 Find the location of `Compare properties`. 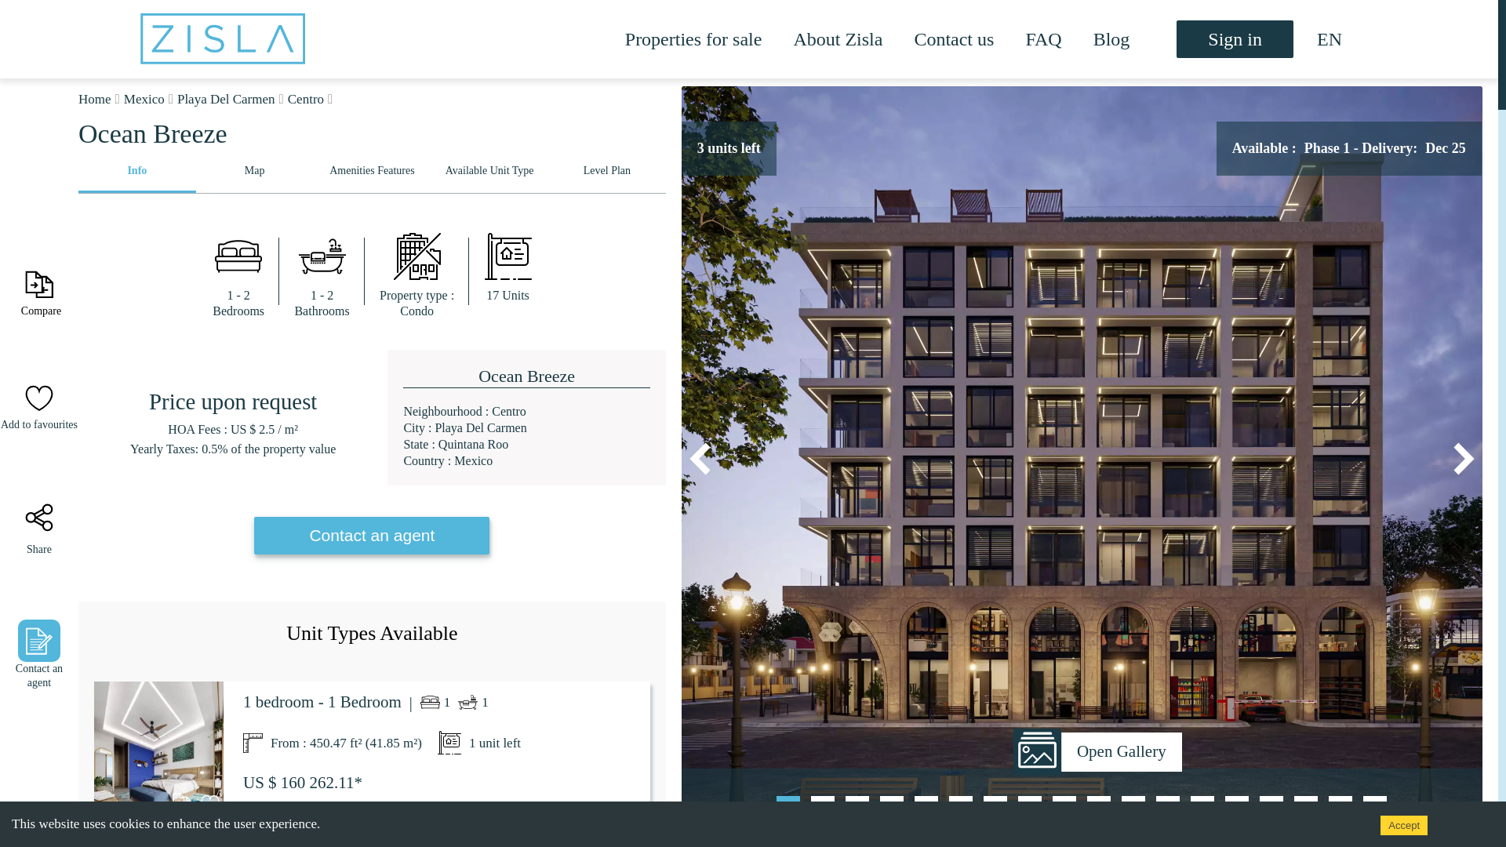

Compare properties is located at coordinates (38, 284).